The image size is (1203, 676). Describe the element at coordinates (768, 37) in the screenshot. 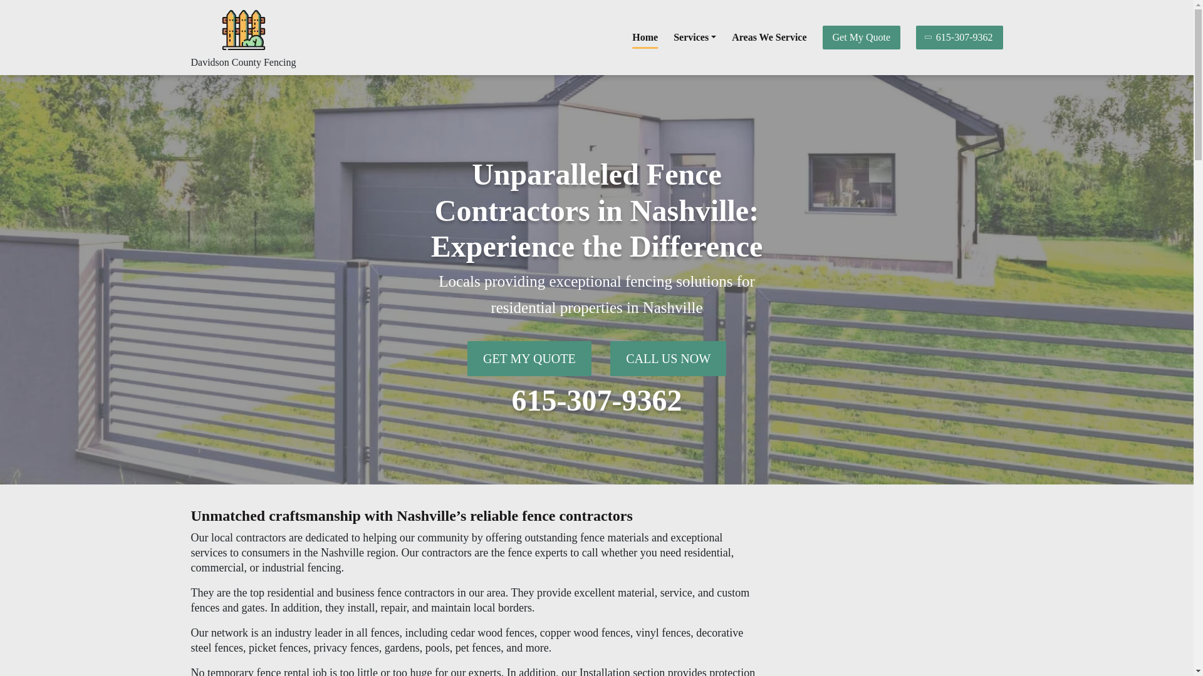

I see `Areas We Service` at that location.